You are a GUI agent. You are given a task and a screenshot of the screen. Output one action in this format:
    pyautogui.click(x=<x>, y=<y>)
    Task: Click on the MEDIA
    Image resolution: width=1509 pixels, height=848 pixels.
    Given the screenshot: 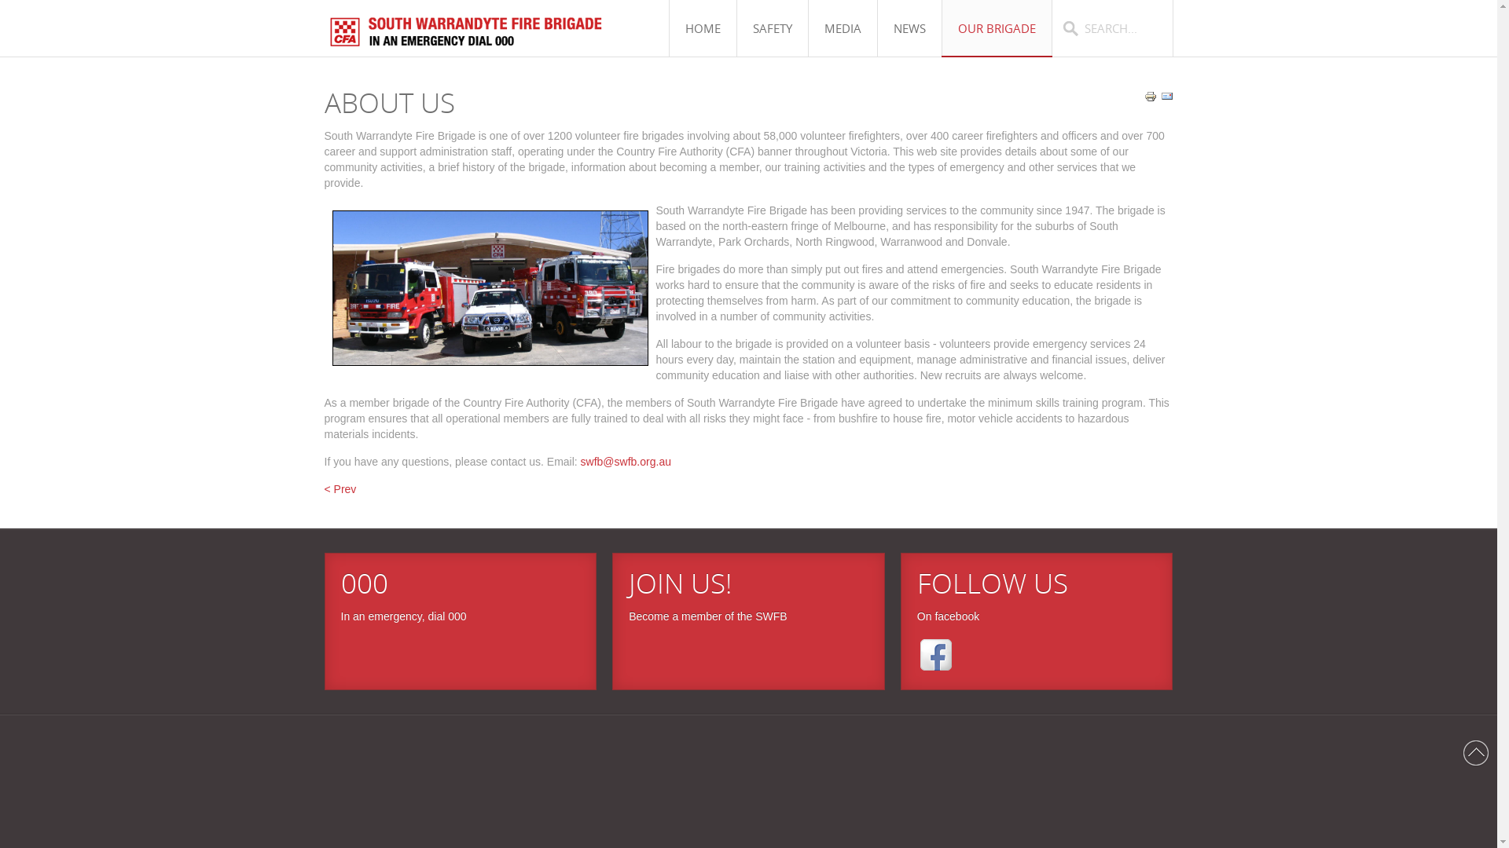 What is the action you would take?
    pyautogui.click(x=843, y=28)
    